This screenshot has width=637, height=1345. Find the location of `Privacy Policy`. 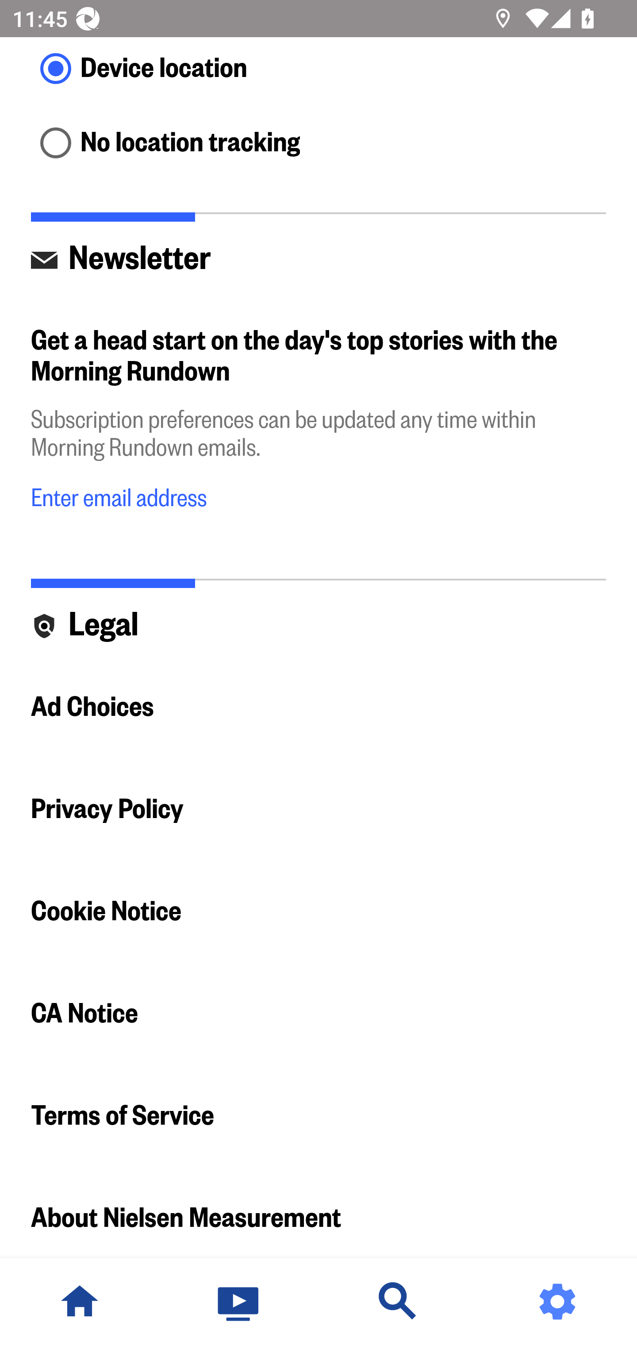

Privacy Policy is located at coordinates (318, 810).